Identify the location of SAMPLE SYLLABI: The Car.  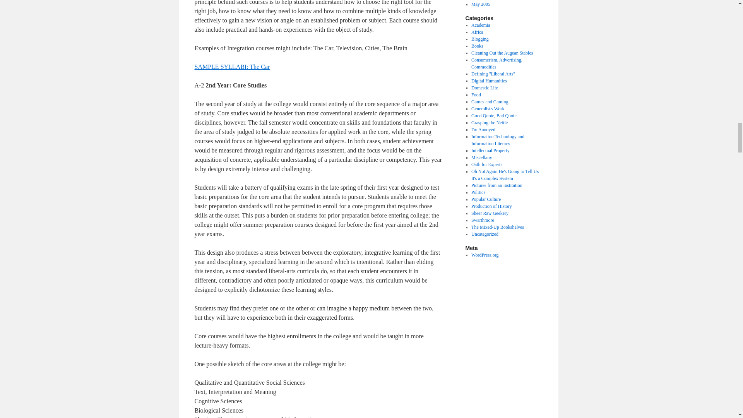
(231, 67).